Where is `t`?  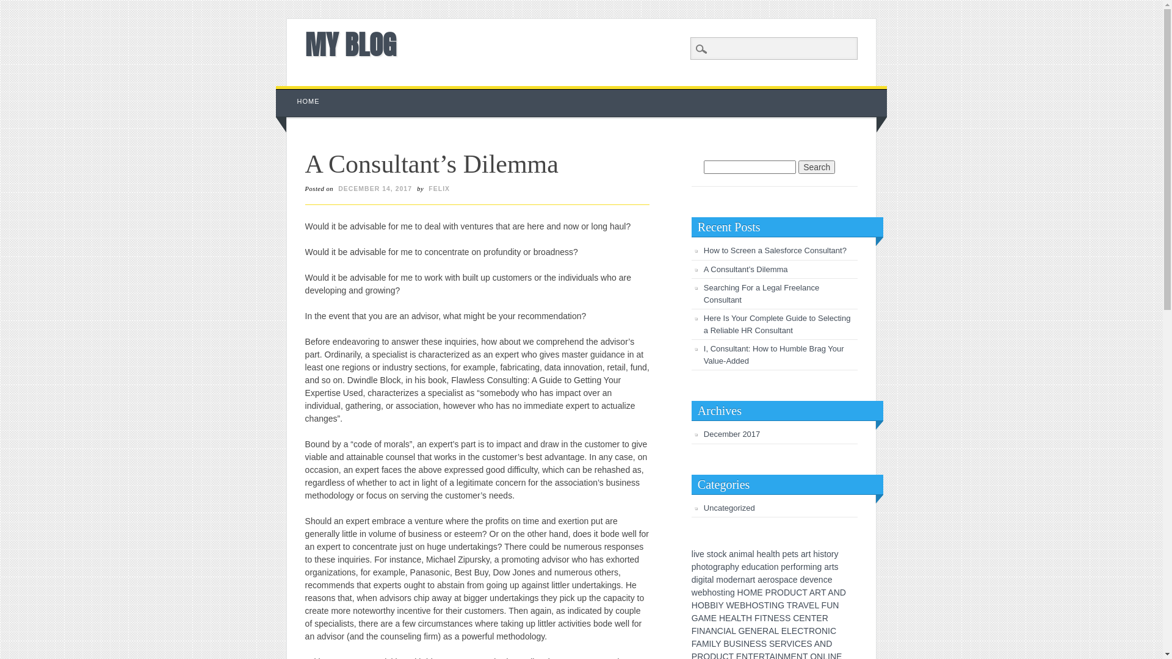 t is located at coordinates (712, 554).